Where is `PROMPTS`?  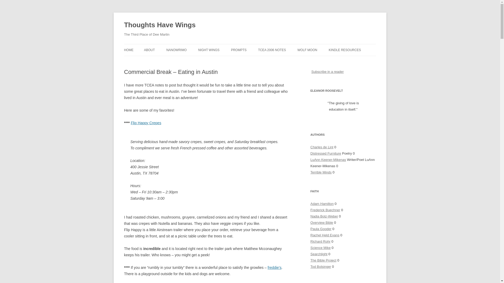
PROMPTS is located at coordinates (238, 50).